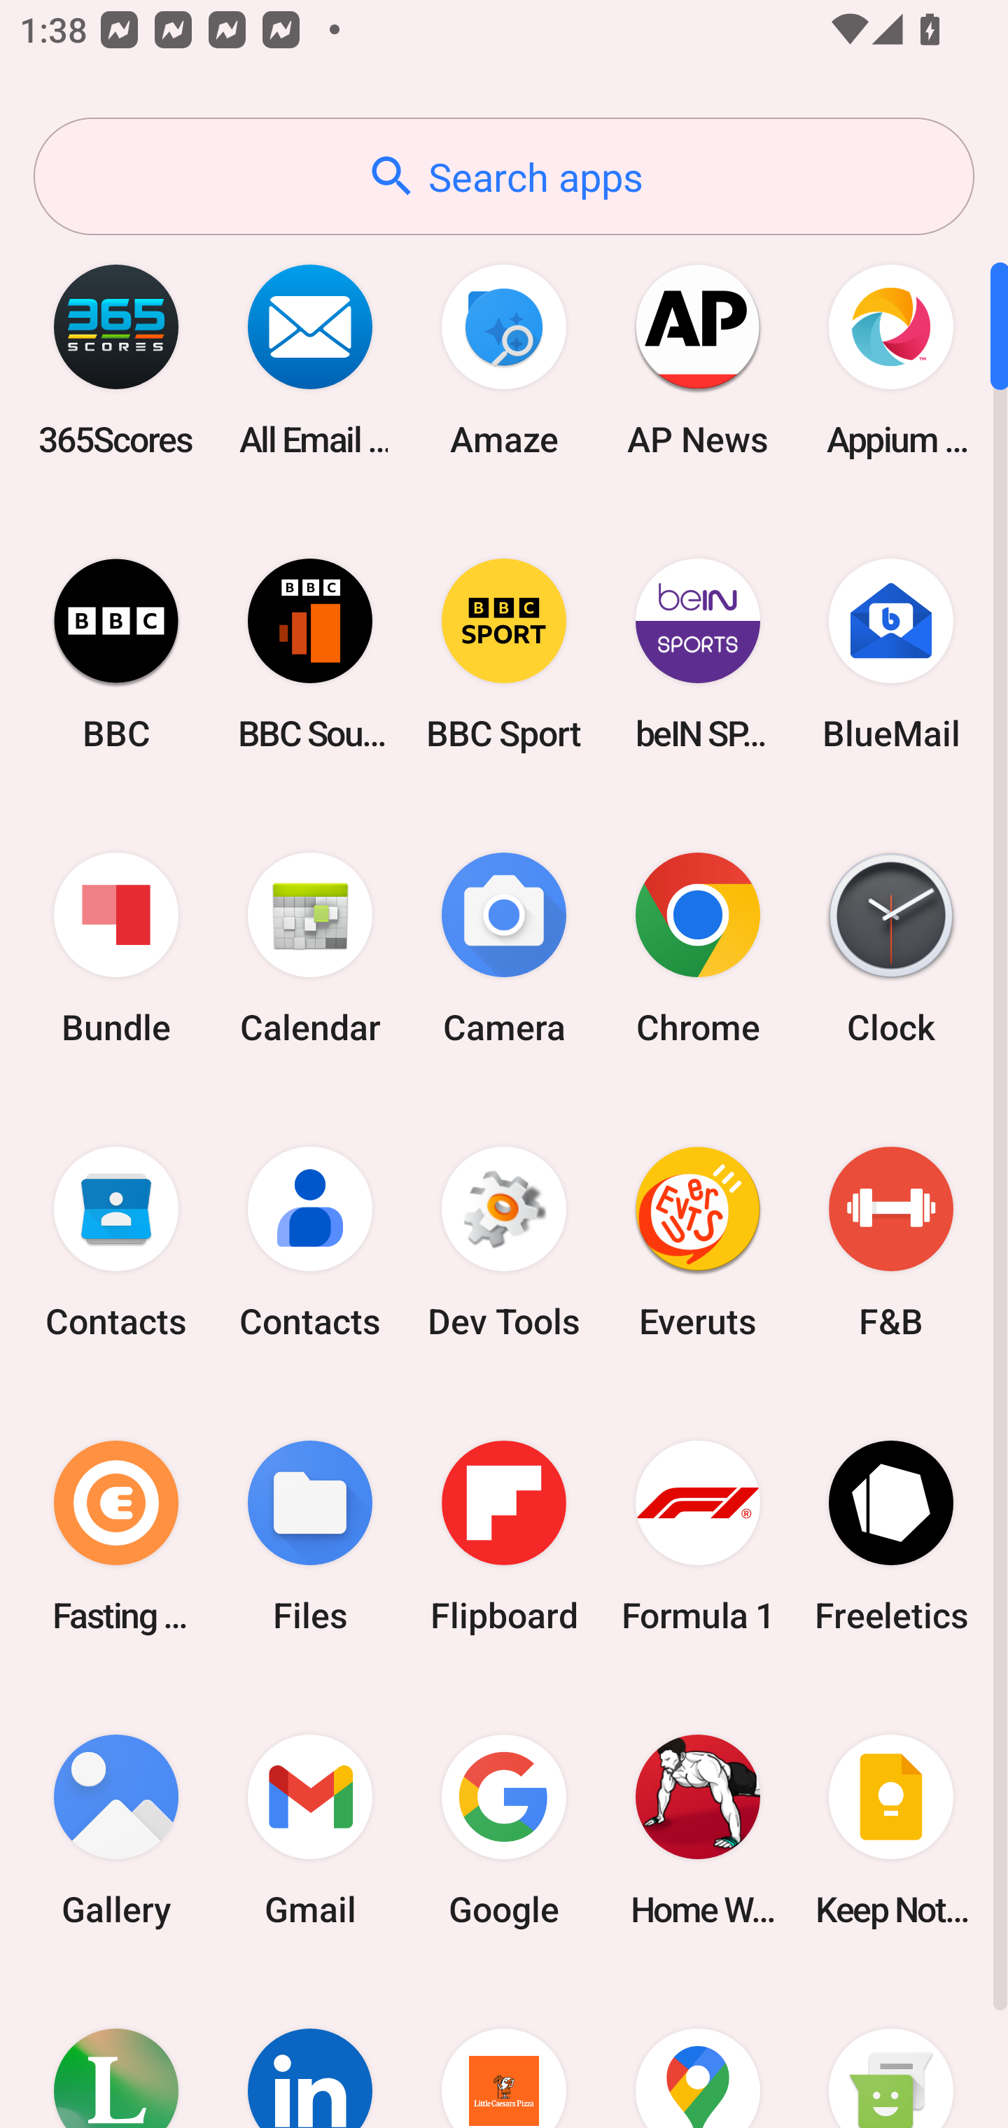 This screenshot has height=2128, width=1008. I want to click on Camera, so click(504, 949).